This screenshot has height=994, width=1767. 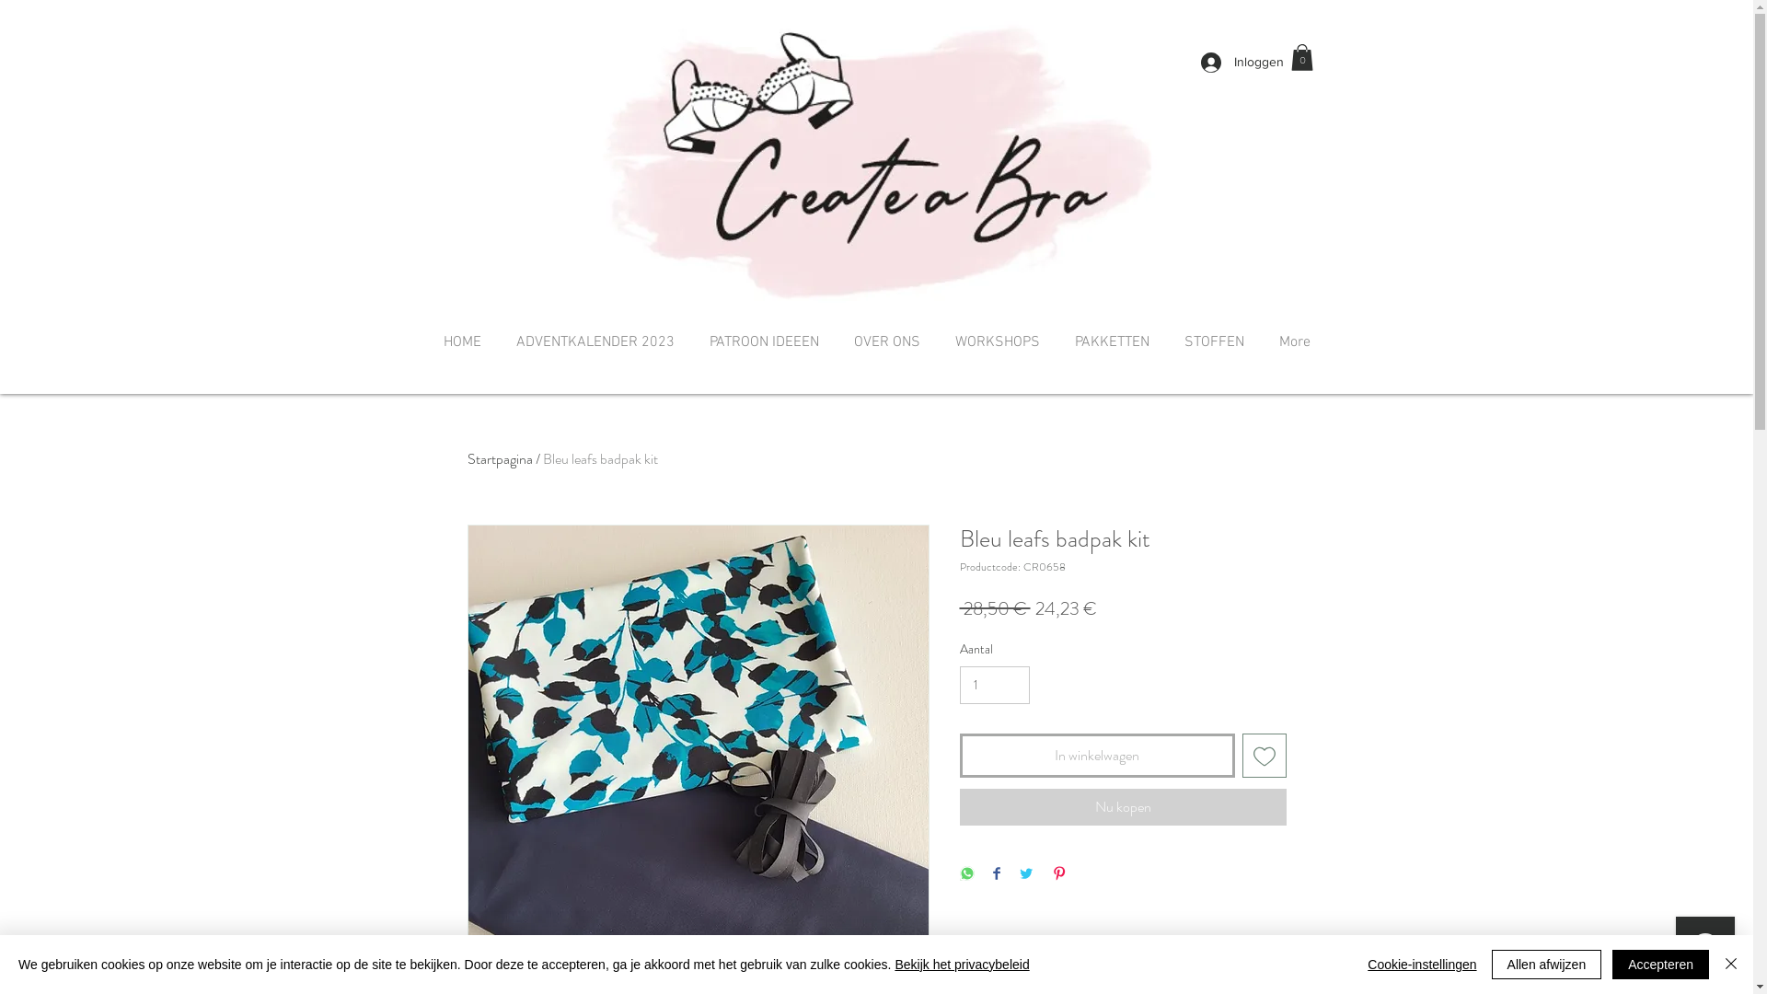 I want to click on PAKKETTEN, so click(x=1112, y=342).